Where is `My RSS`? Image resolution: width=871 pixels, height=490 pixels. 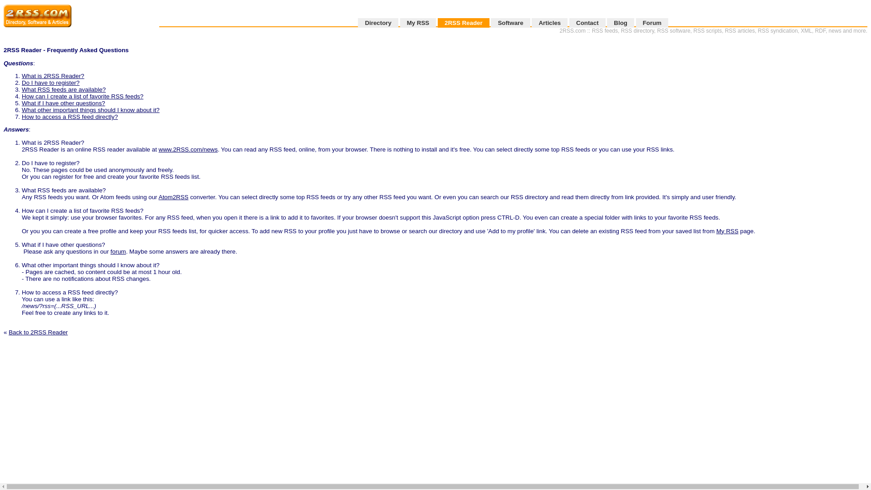
My RSS is located at coordinates (728, 231).